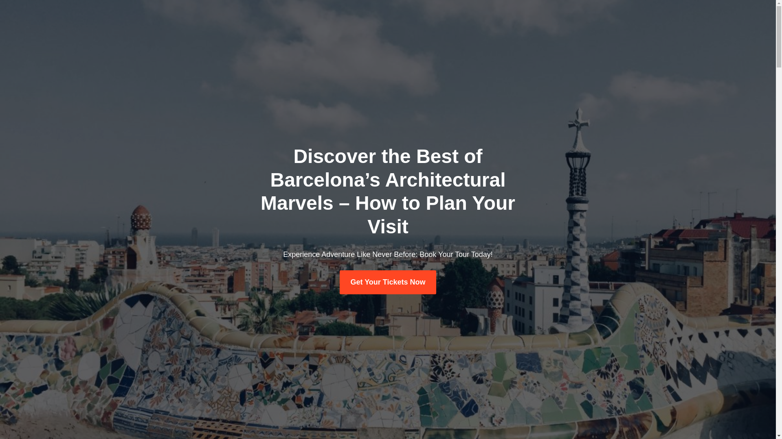 This screenshot has height=439, width=782. Describe the element at coordinates (387, 282) in the screenshot. I see `Get Your Tickets Now` at that location.